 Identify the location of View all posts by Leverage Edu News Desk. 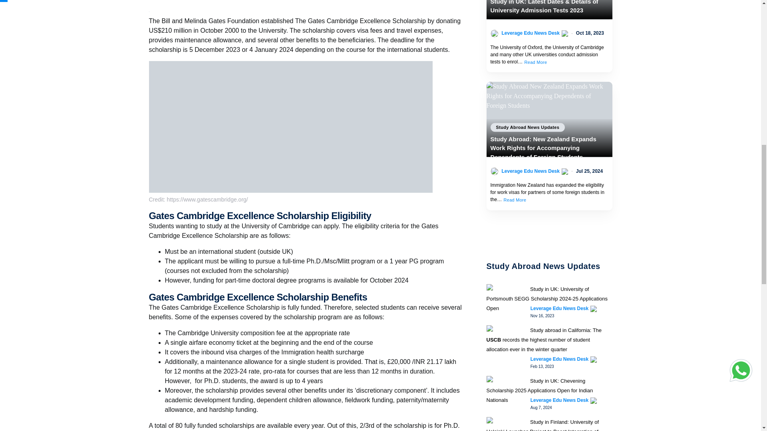
(559, 400).